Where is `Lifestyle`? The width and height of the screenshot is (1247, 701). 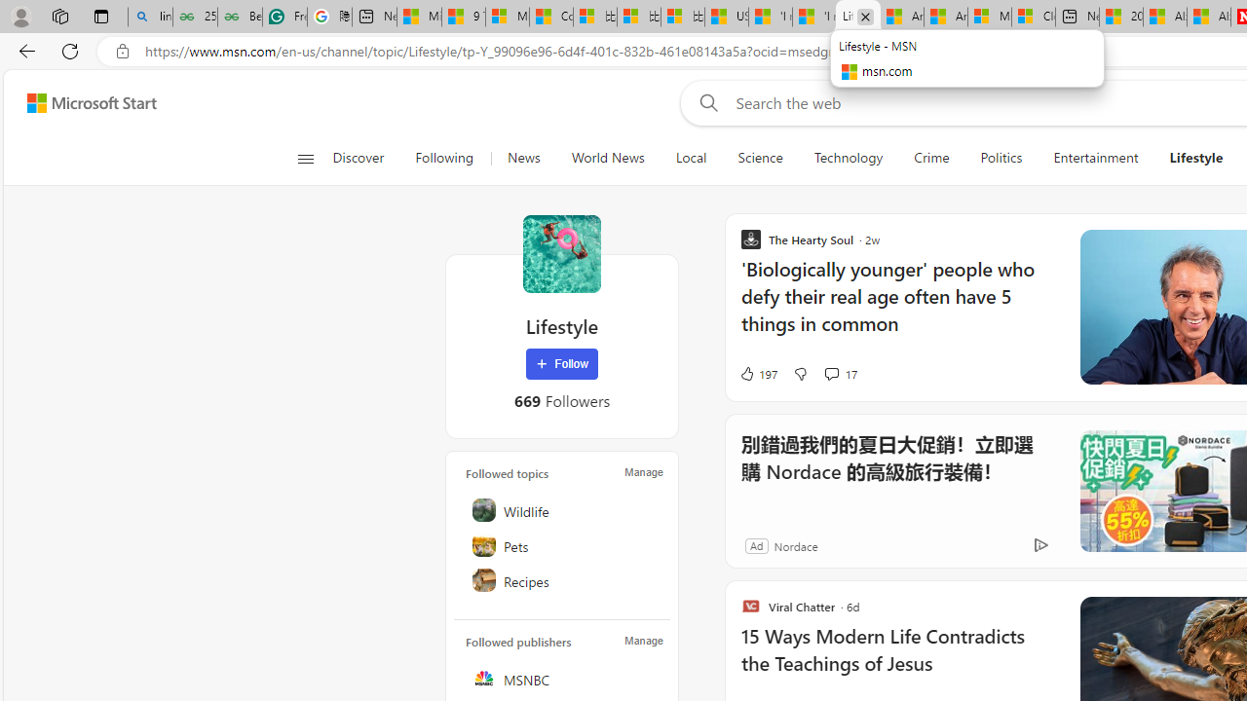 Lifestyle is located at coordinates (1196, 158).